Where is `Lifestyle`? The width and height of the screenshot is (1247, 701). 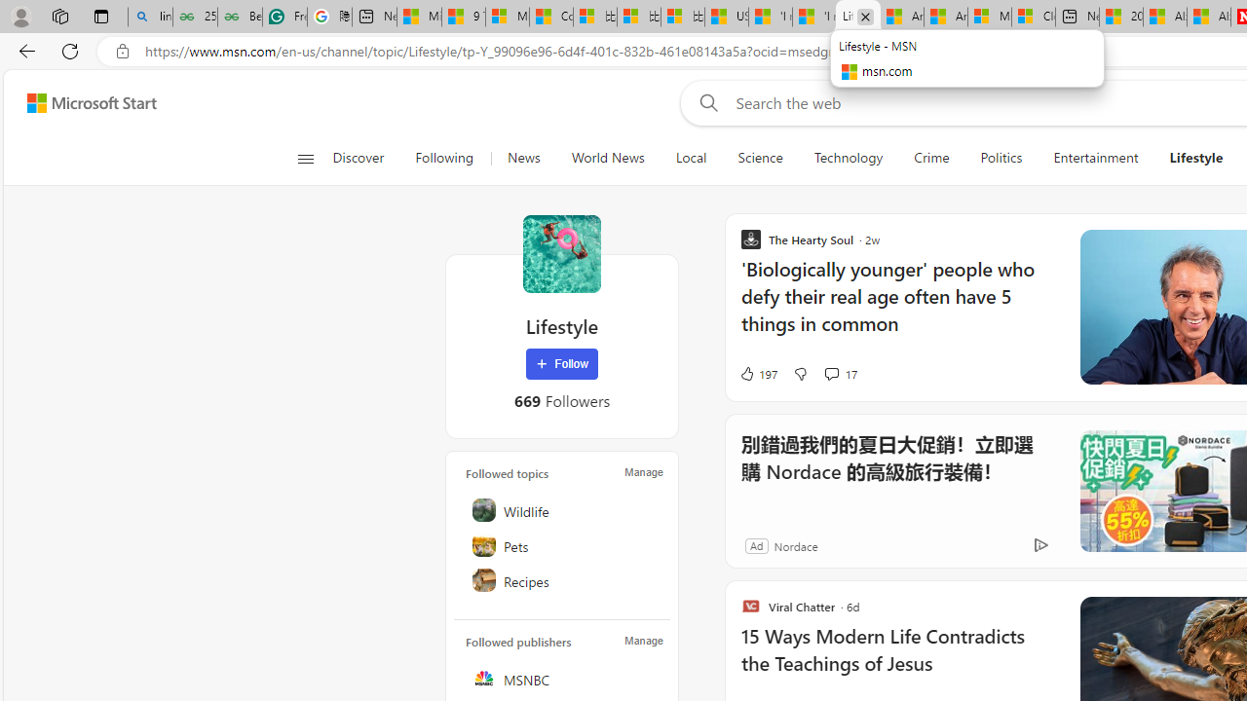 Lifestyle is located at coordinates (1196, 158).